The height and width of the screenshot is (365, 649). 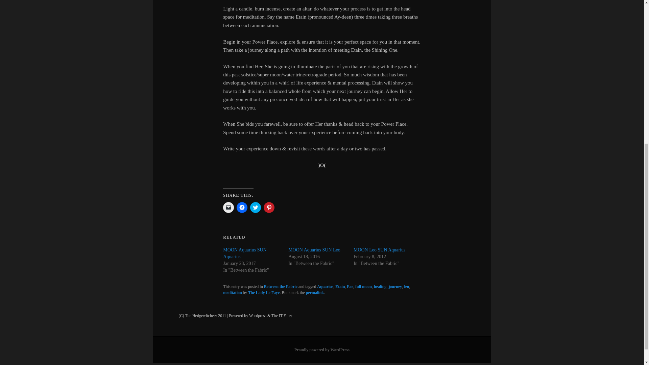 What do you see at coordinates (322, 350) in the screenshot?
I see `Proudly powered by WordPress` at bounding box center [322, 350].